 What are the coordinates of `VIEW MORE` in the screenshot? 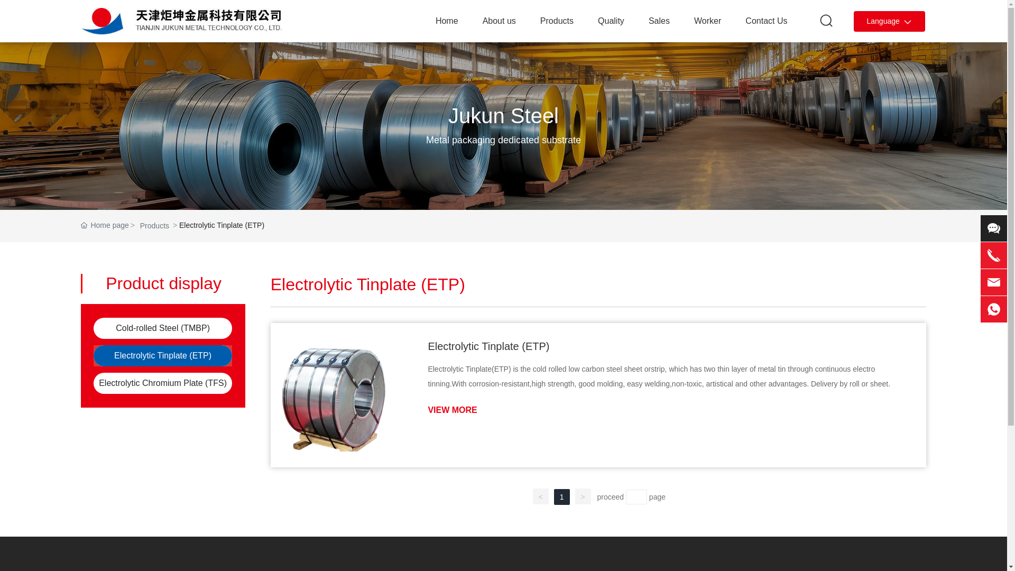 It's located at (453, 410).